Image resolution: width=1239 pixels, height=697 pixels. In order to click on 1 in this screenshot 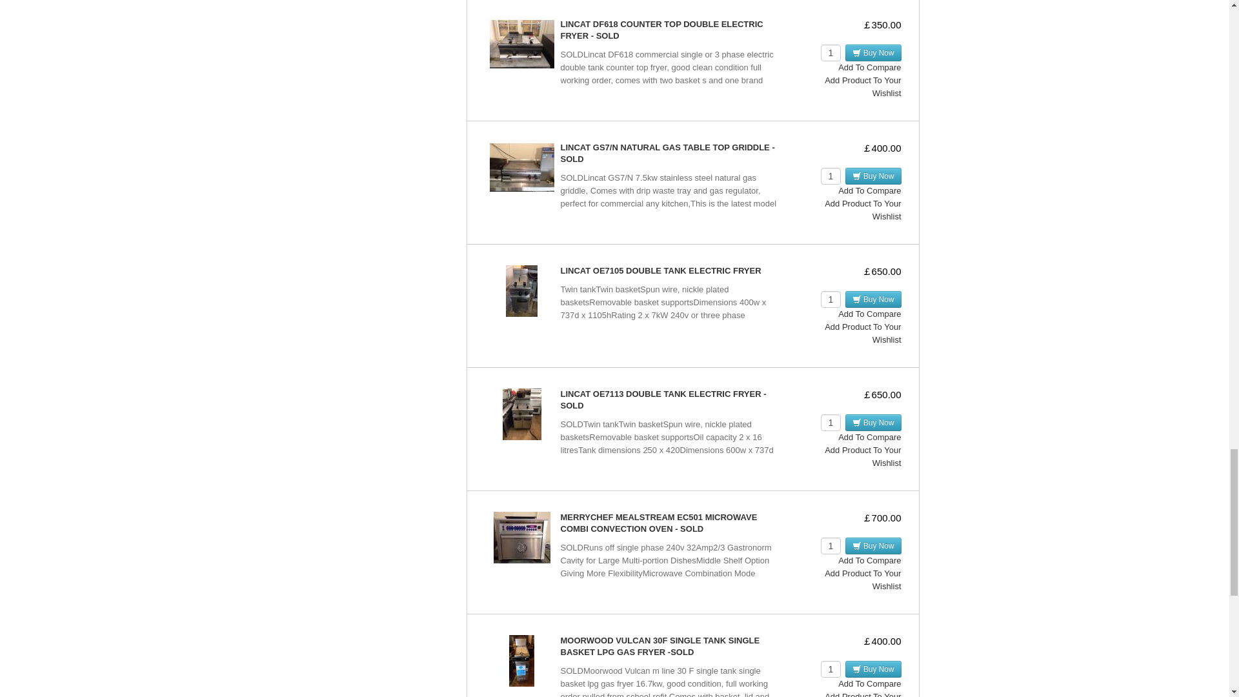, I will do `click(831, 669)`.